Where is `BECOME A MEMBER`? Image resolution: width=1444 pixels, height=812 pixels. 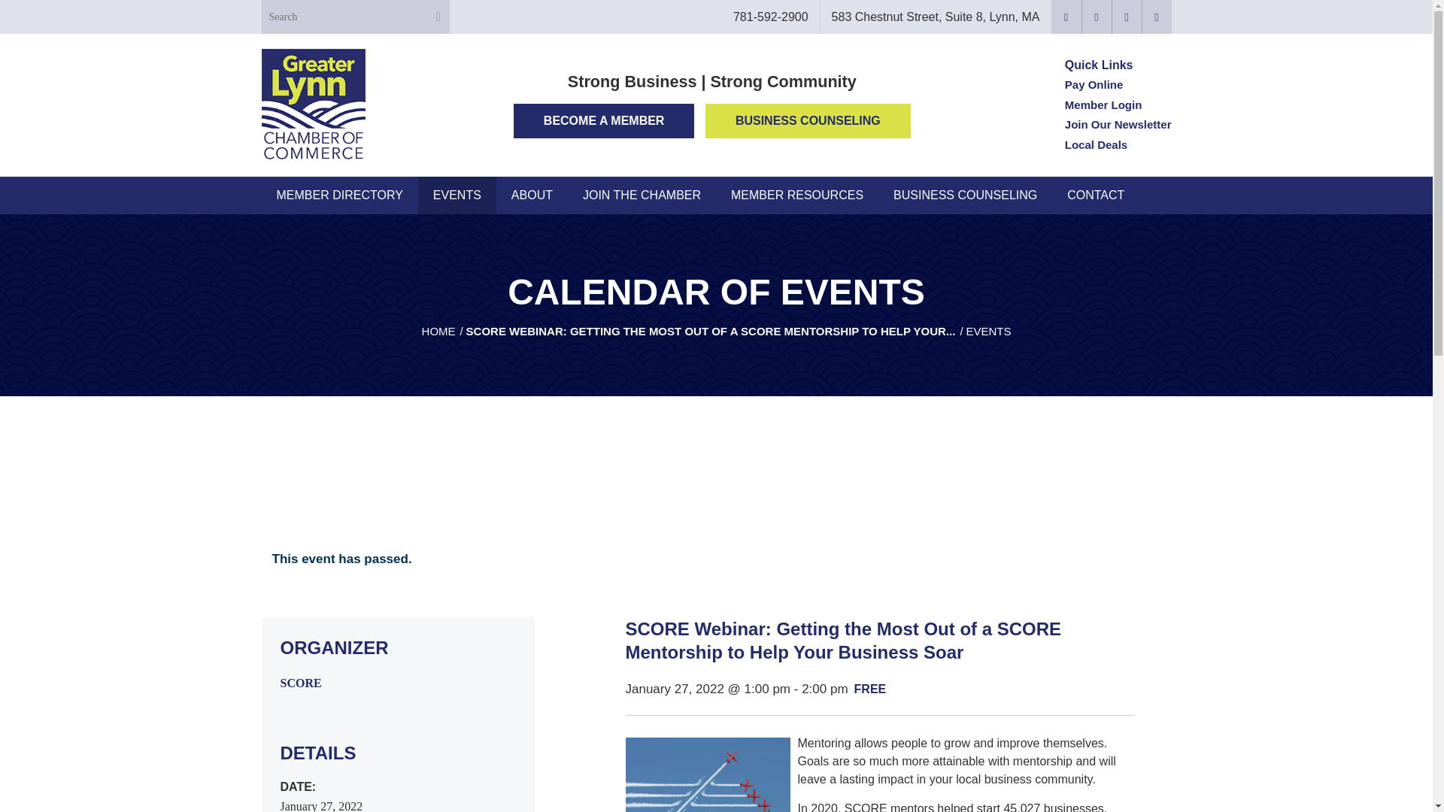
BECOME A MEMBER is located at coordinates (604, 120).